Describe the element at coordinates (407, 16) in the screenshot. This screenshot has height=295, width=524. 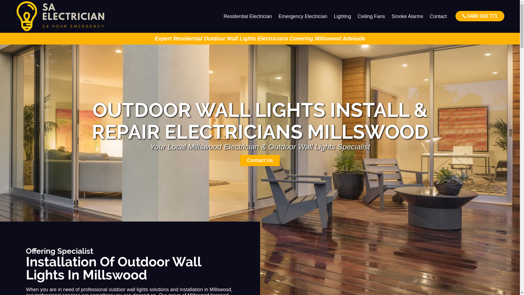
I see `Smoke Alarms` at that location.